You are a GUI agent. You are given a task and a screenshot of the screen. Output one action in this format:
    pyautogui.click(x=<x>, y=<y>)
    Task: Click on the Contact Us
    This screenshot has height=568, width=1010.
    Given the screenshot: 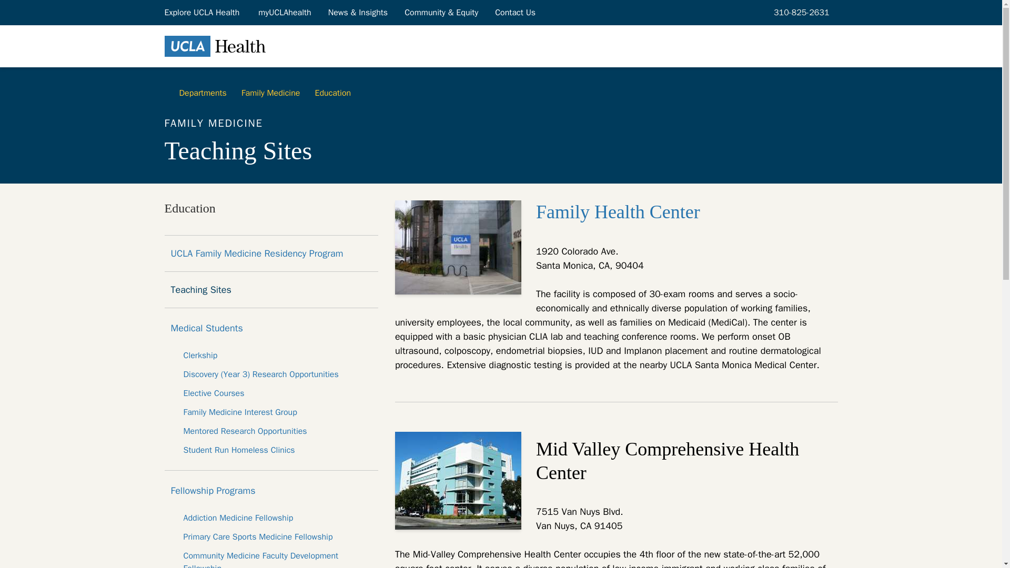 What is the action you would take?
    pyautogui.click(x=516, y=12)
    